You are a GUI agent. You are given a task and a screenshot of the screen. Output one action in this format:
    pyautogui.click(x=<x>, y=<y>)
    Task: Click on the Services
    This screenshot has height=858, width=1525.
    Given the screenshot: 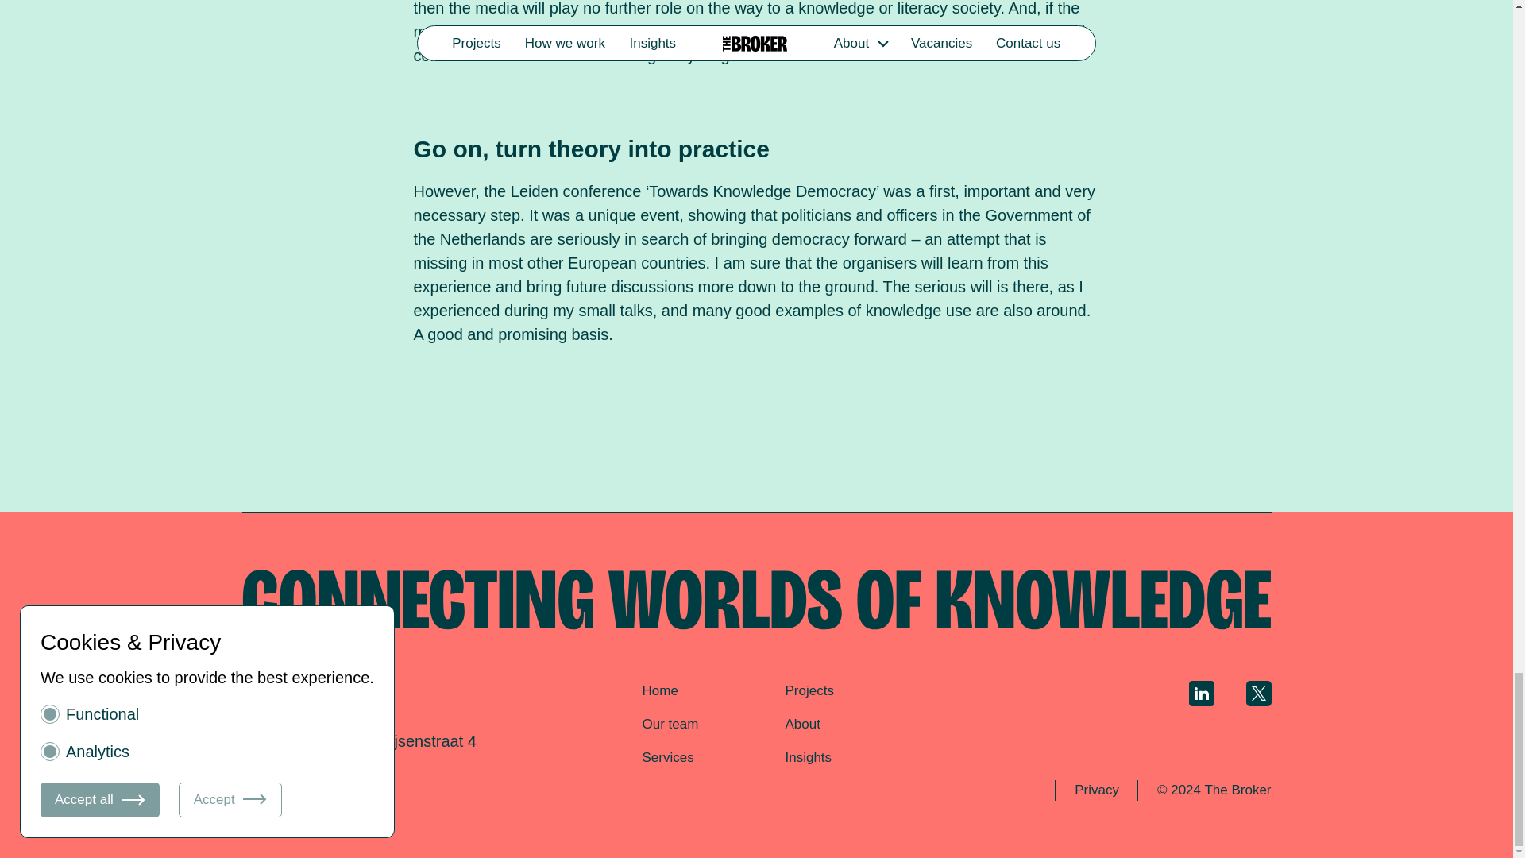 What is the action you would take?
    pyautogui.click(x=667, y=757)
    